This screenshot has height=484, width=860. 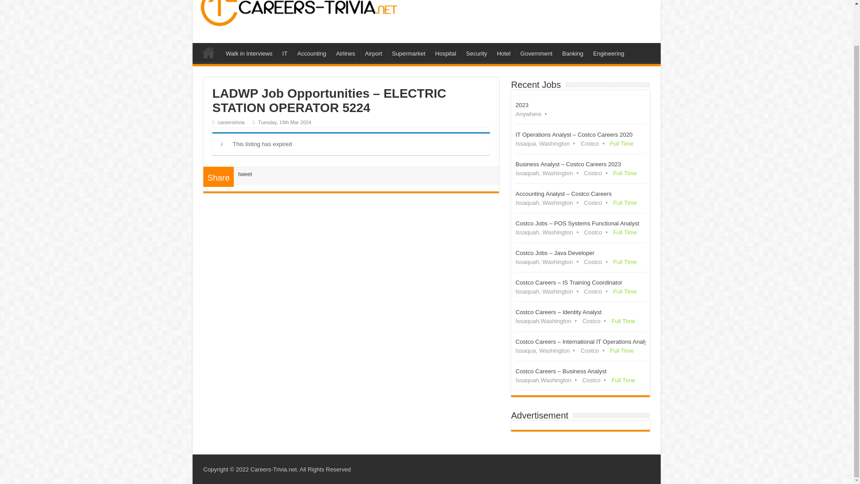 I want to click on Security, so click(x=476, y=52).